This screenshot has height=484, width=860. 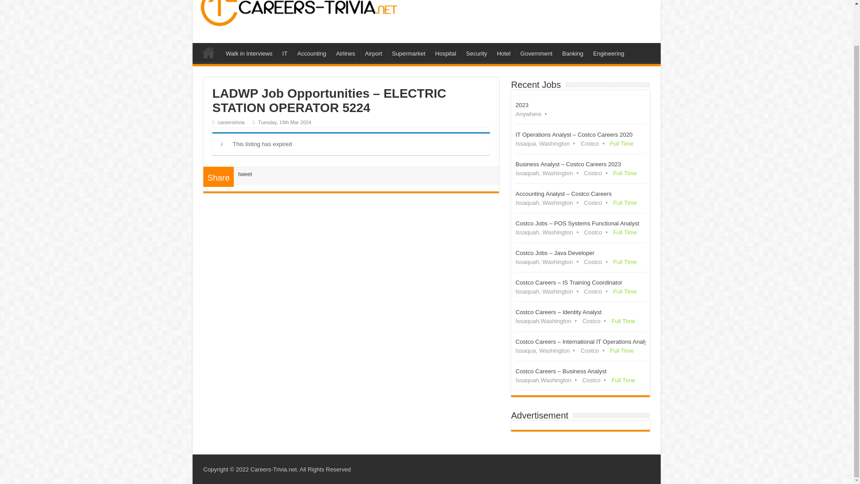 I want to click on Security, so click(x=476, y=52).